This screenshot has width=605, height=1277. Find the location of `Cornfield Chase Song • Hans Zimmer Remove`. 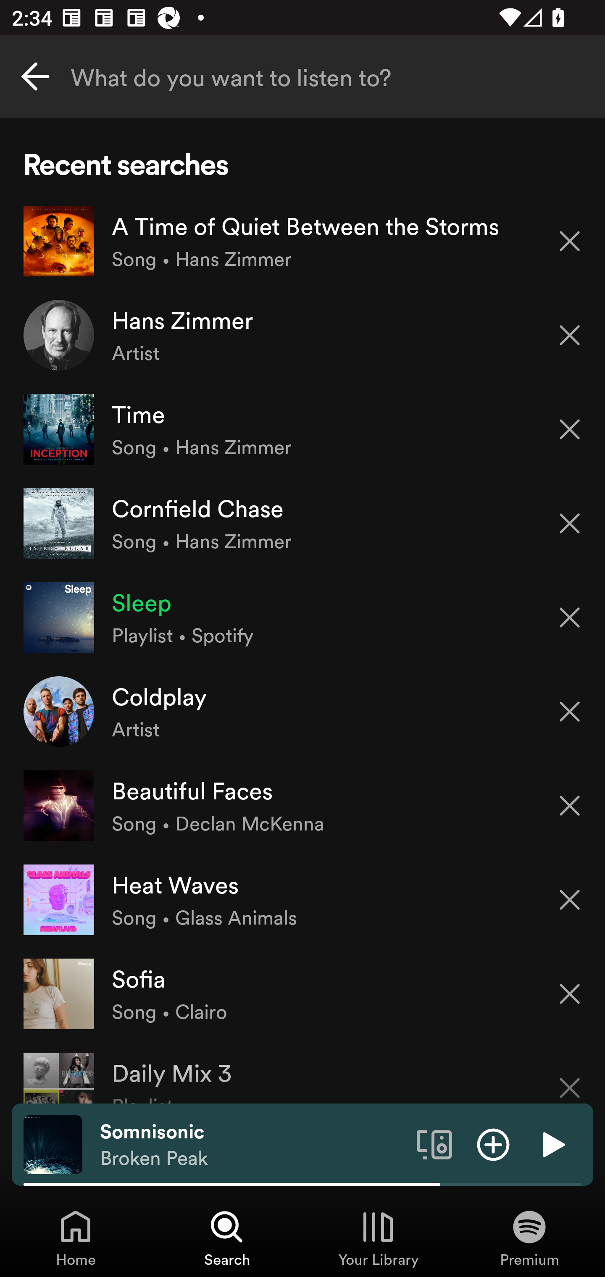

Cornfield Chase Song • Hans Zimmer Remove is located at coordinates (302, 523).